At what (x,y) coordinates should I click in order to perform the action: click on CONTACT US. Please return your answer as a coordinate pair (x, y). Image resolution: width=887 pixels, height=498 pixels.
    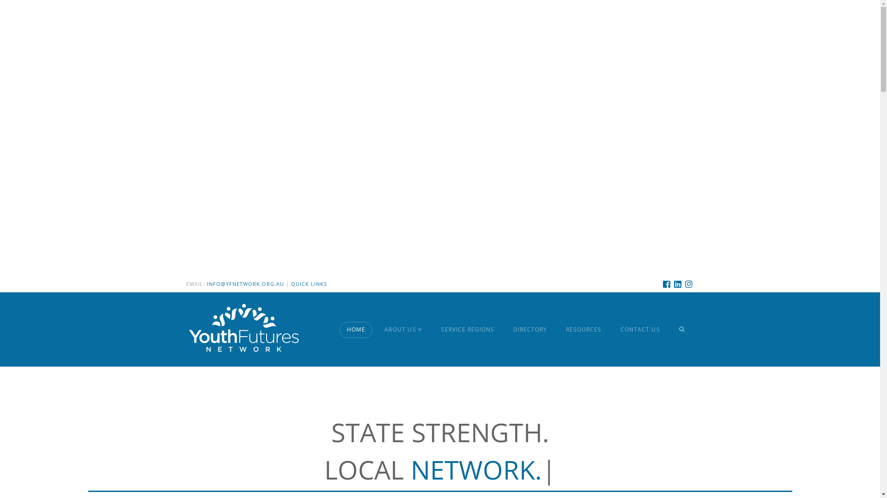
    Looking at the image, I should click on (640, 329).